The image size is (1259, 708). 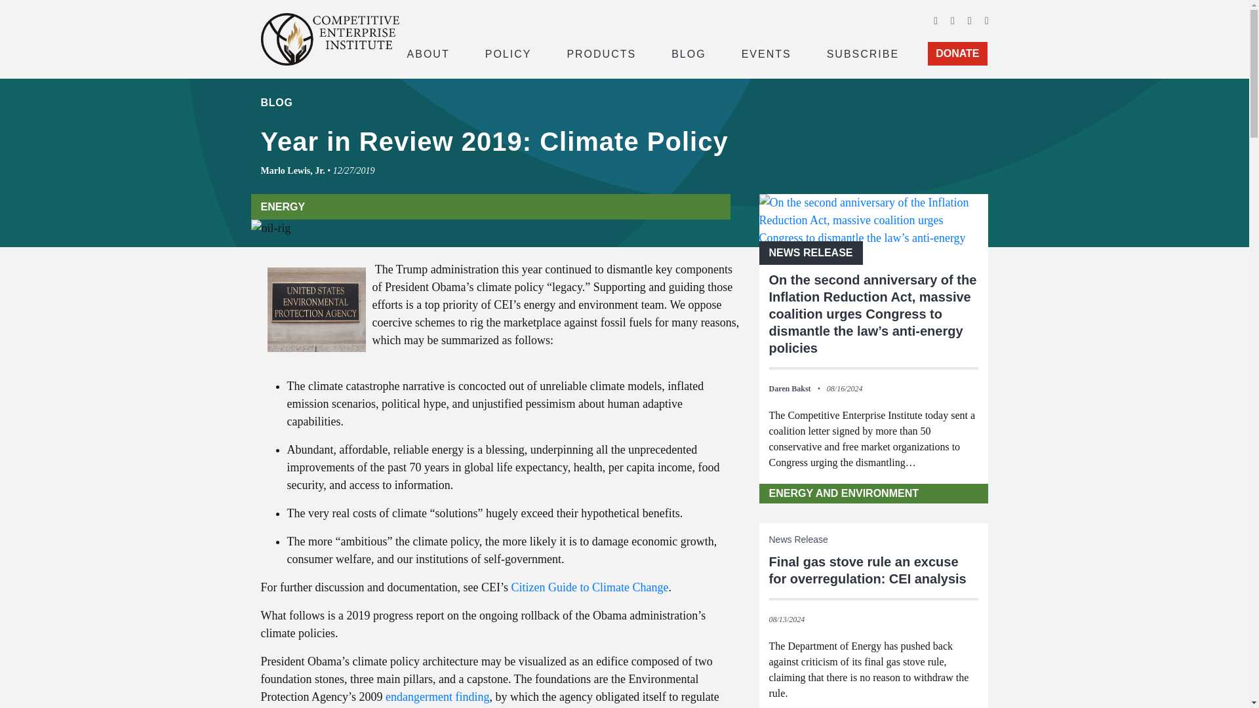 I want to click on POLICY, so click(x=508, y=52).